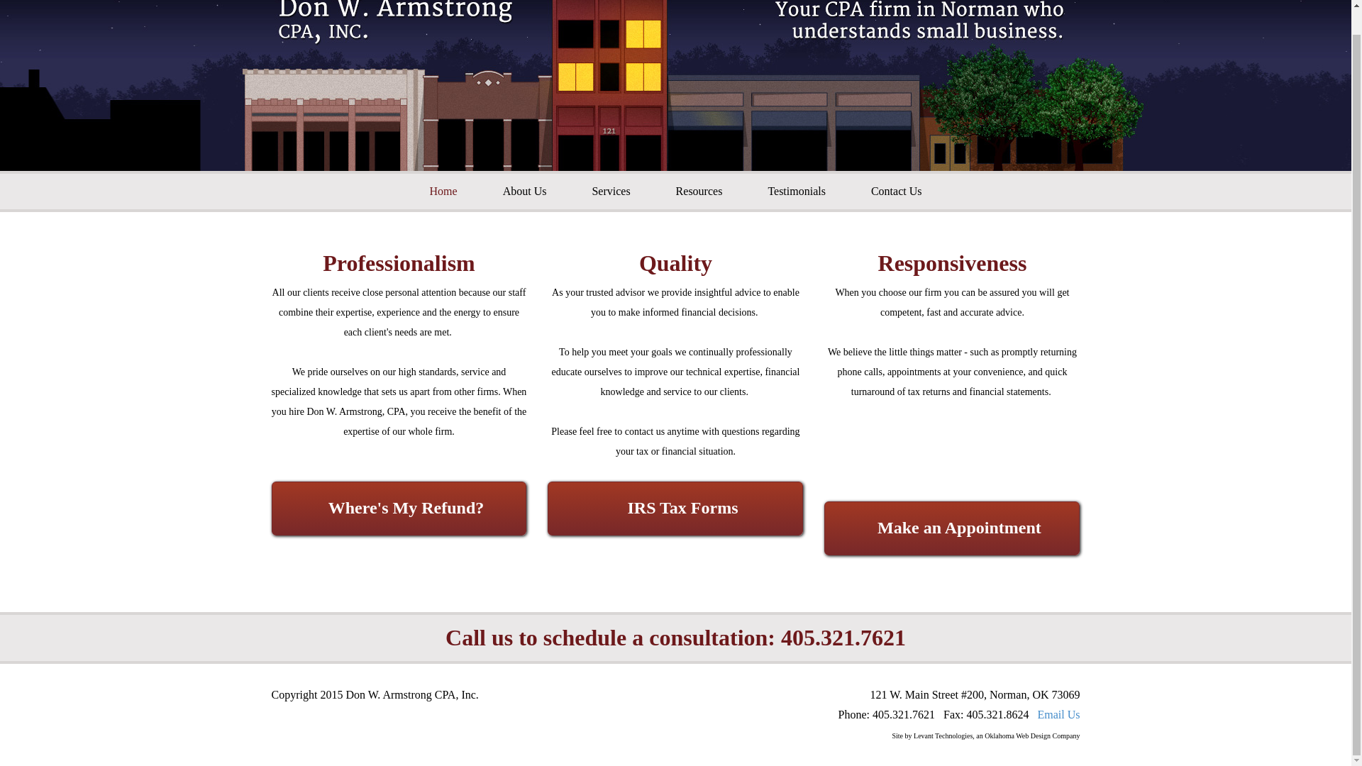 This screenshot has width=1362, height=766. I want to click on Home, so click(444, 191).